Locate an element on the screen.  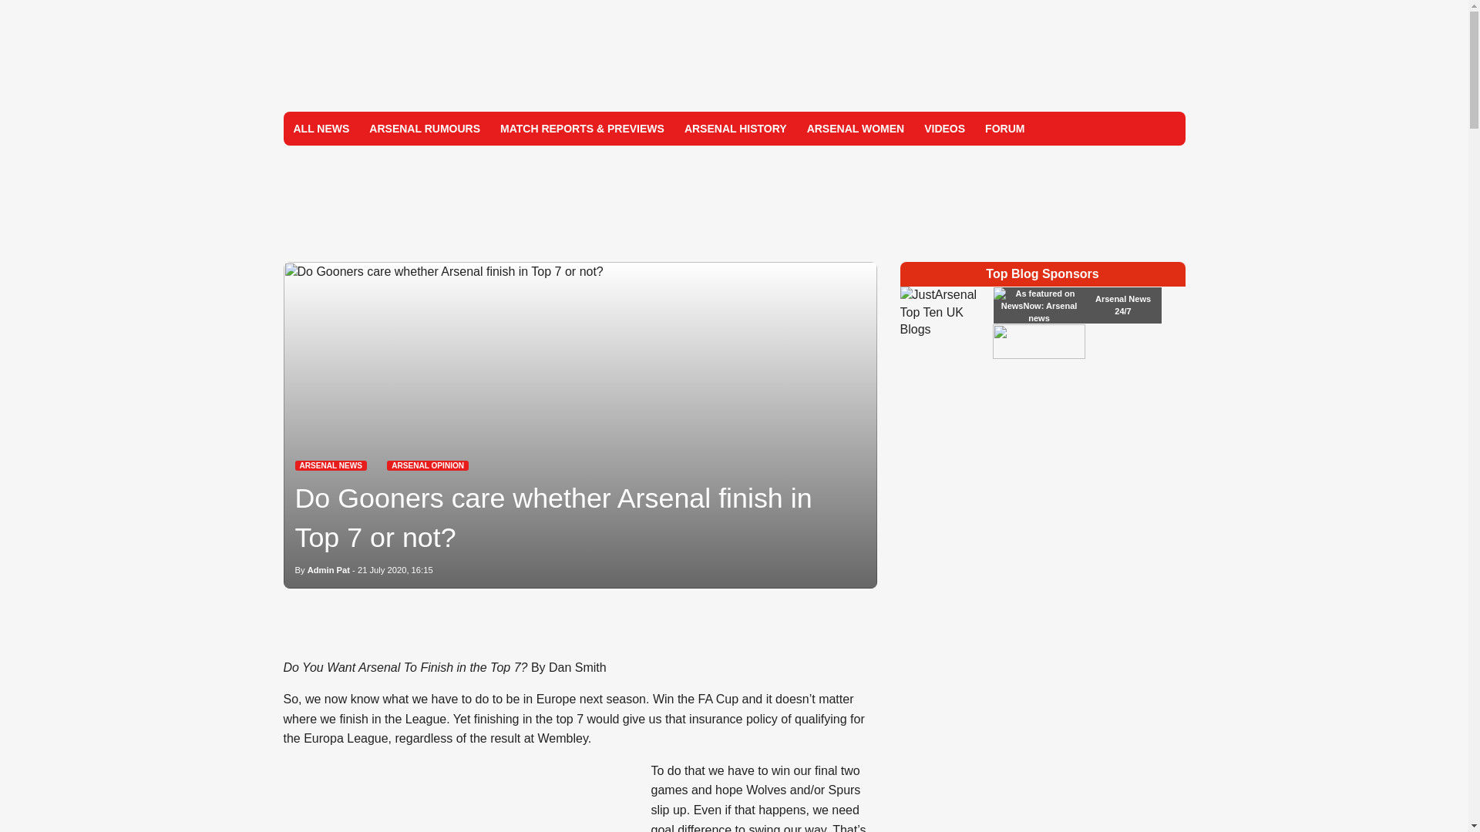
ALL NEWS is located at coordinates (321, 128).